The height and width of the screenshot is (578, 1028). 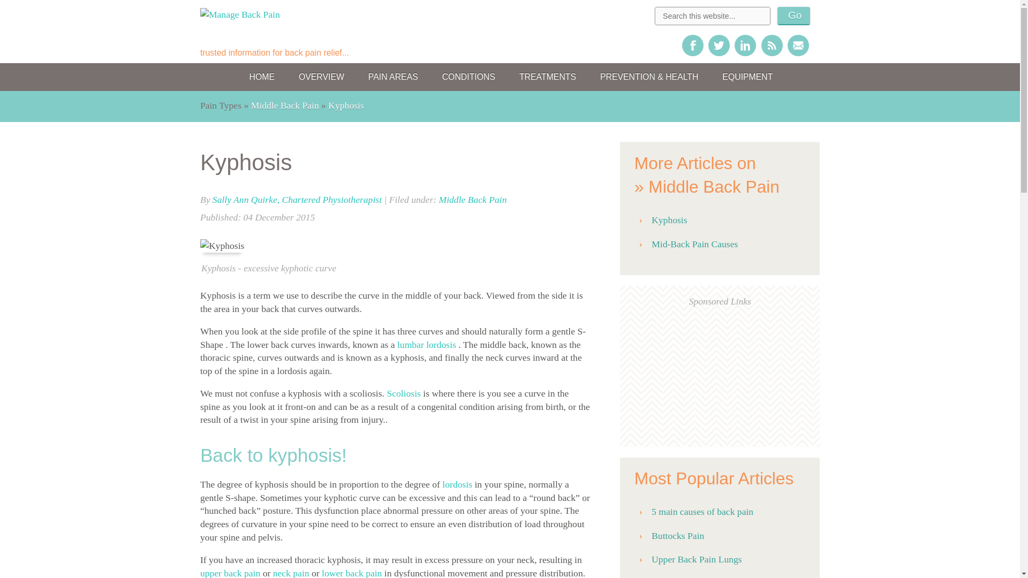 I want to click on Follow us on Twitter, so click(x=719, y=45).